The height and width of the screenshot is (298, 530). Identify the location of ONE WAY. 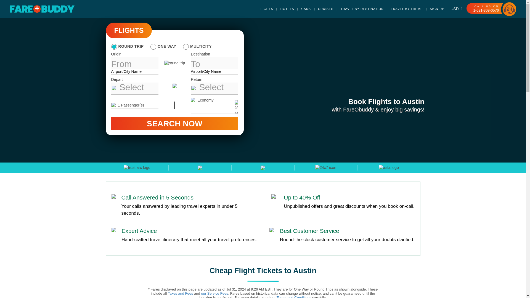
(163, 46).